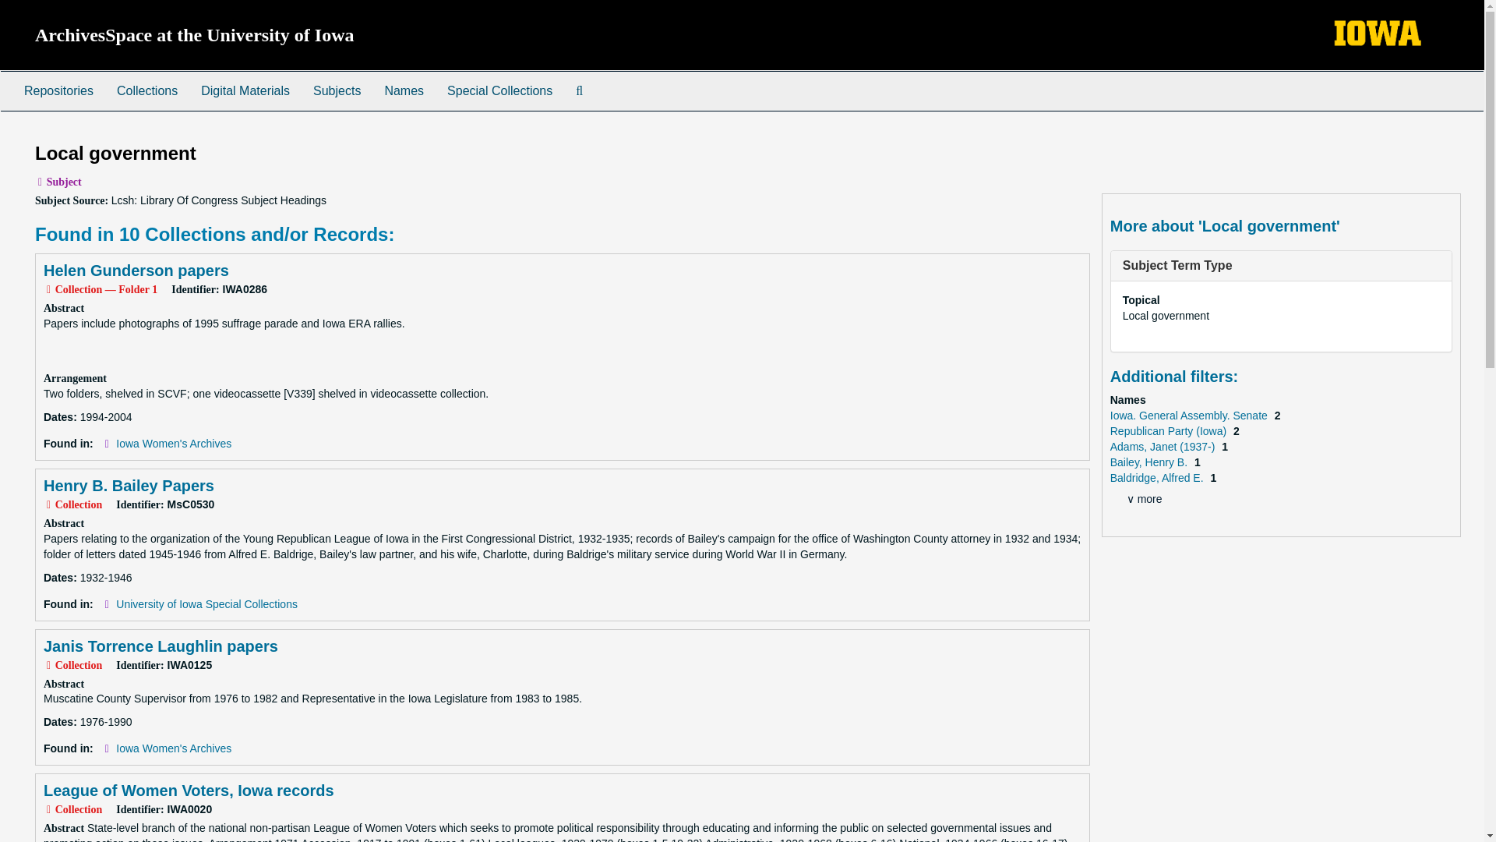  Describe the element at coordinates (245, 90) in the screenshot. I see `Digital Materials` at that location.